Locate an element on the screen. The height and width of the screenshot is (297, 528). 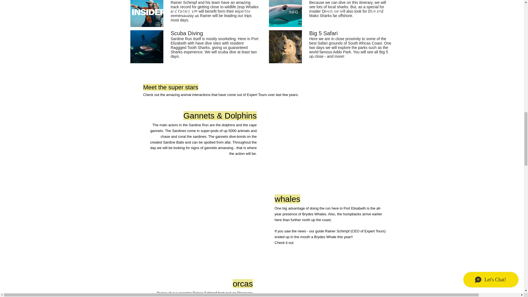
External YouTube is located at coordinates (210, 229).